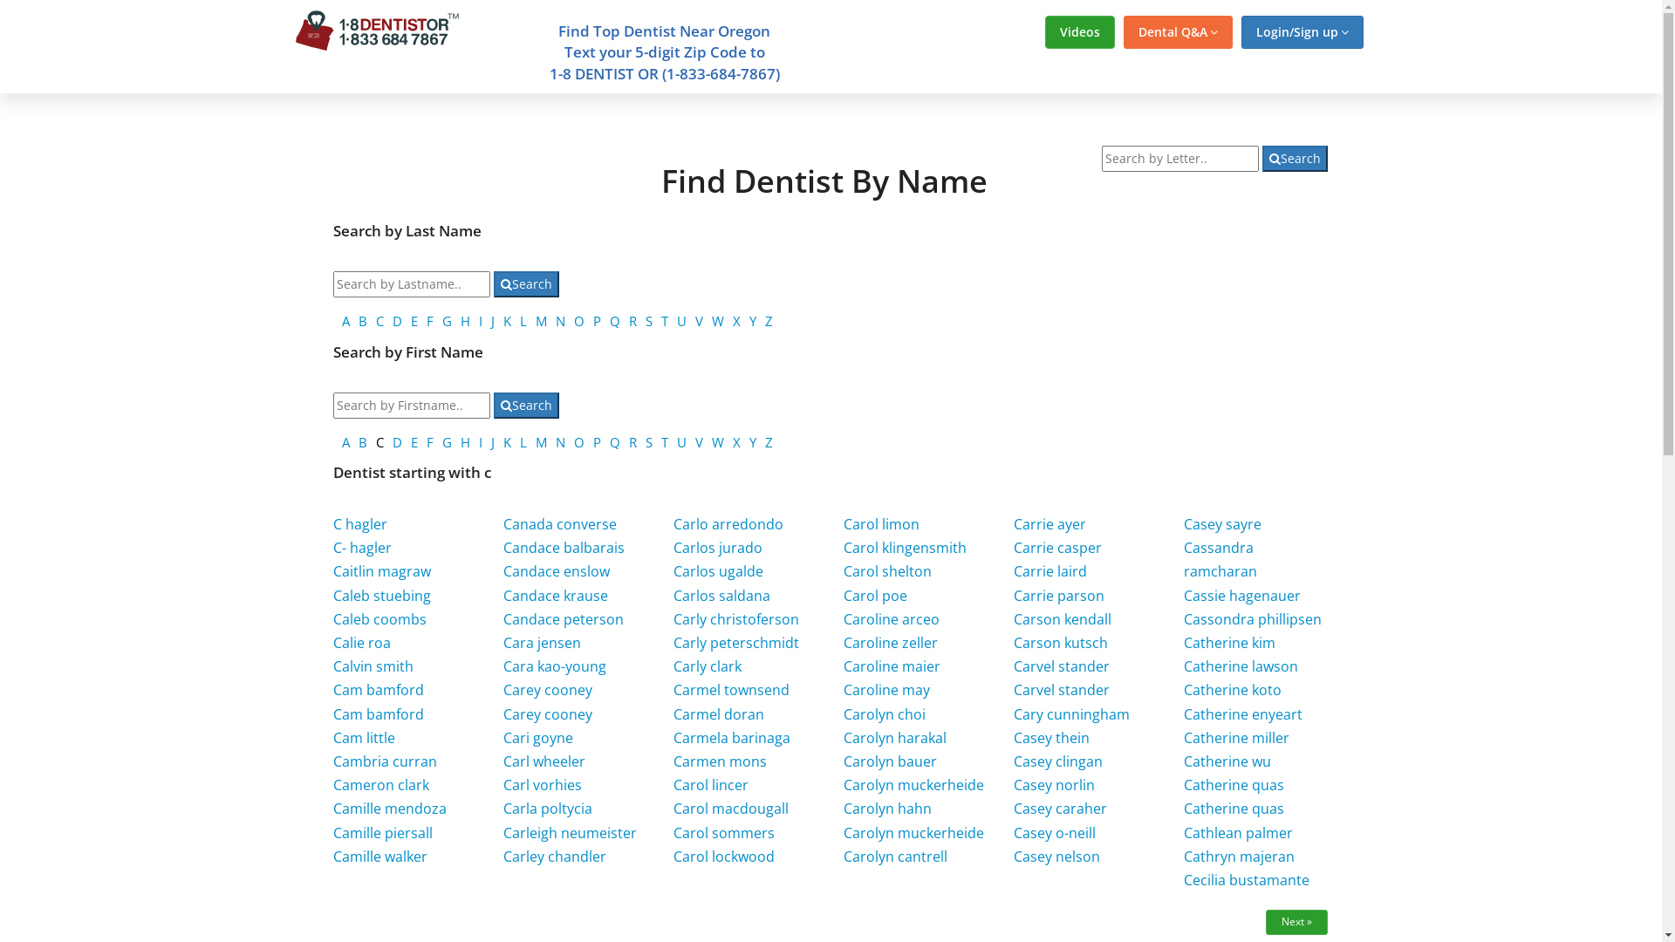 Image resolution: width=1675 pixels, height=942 pixels. What do you see at coordinates (564, 548) in the screenshot?
I see `Candace balbarais` at bounding box center [564, 548].